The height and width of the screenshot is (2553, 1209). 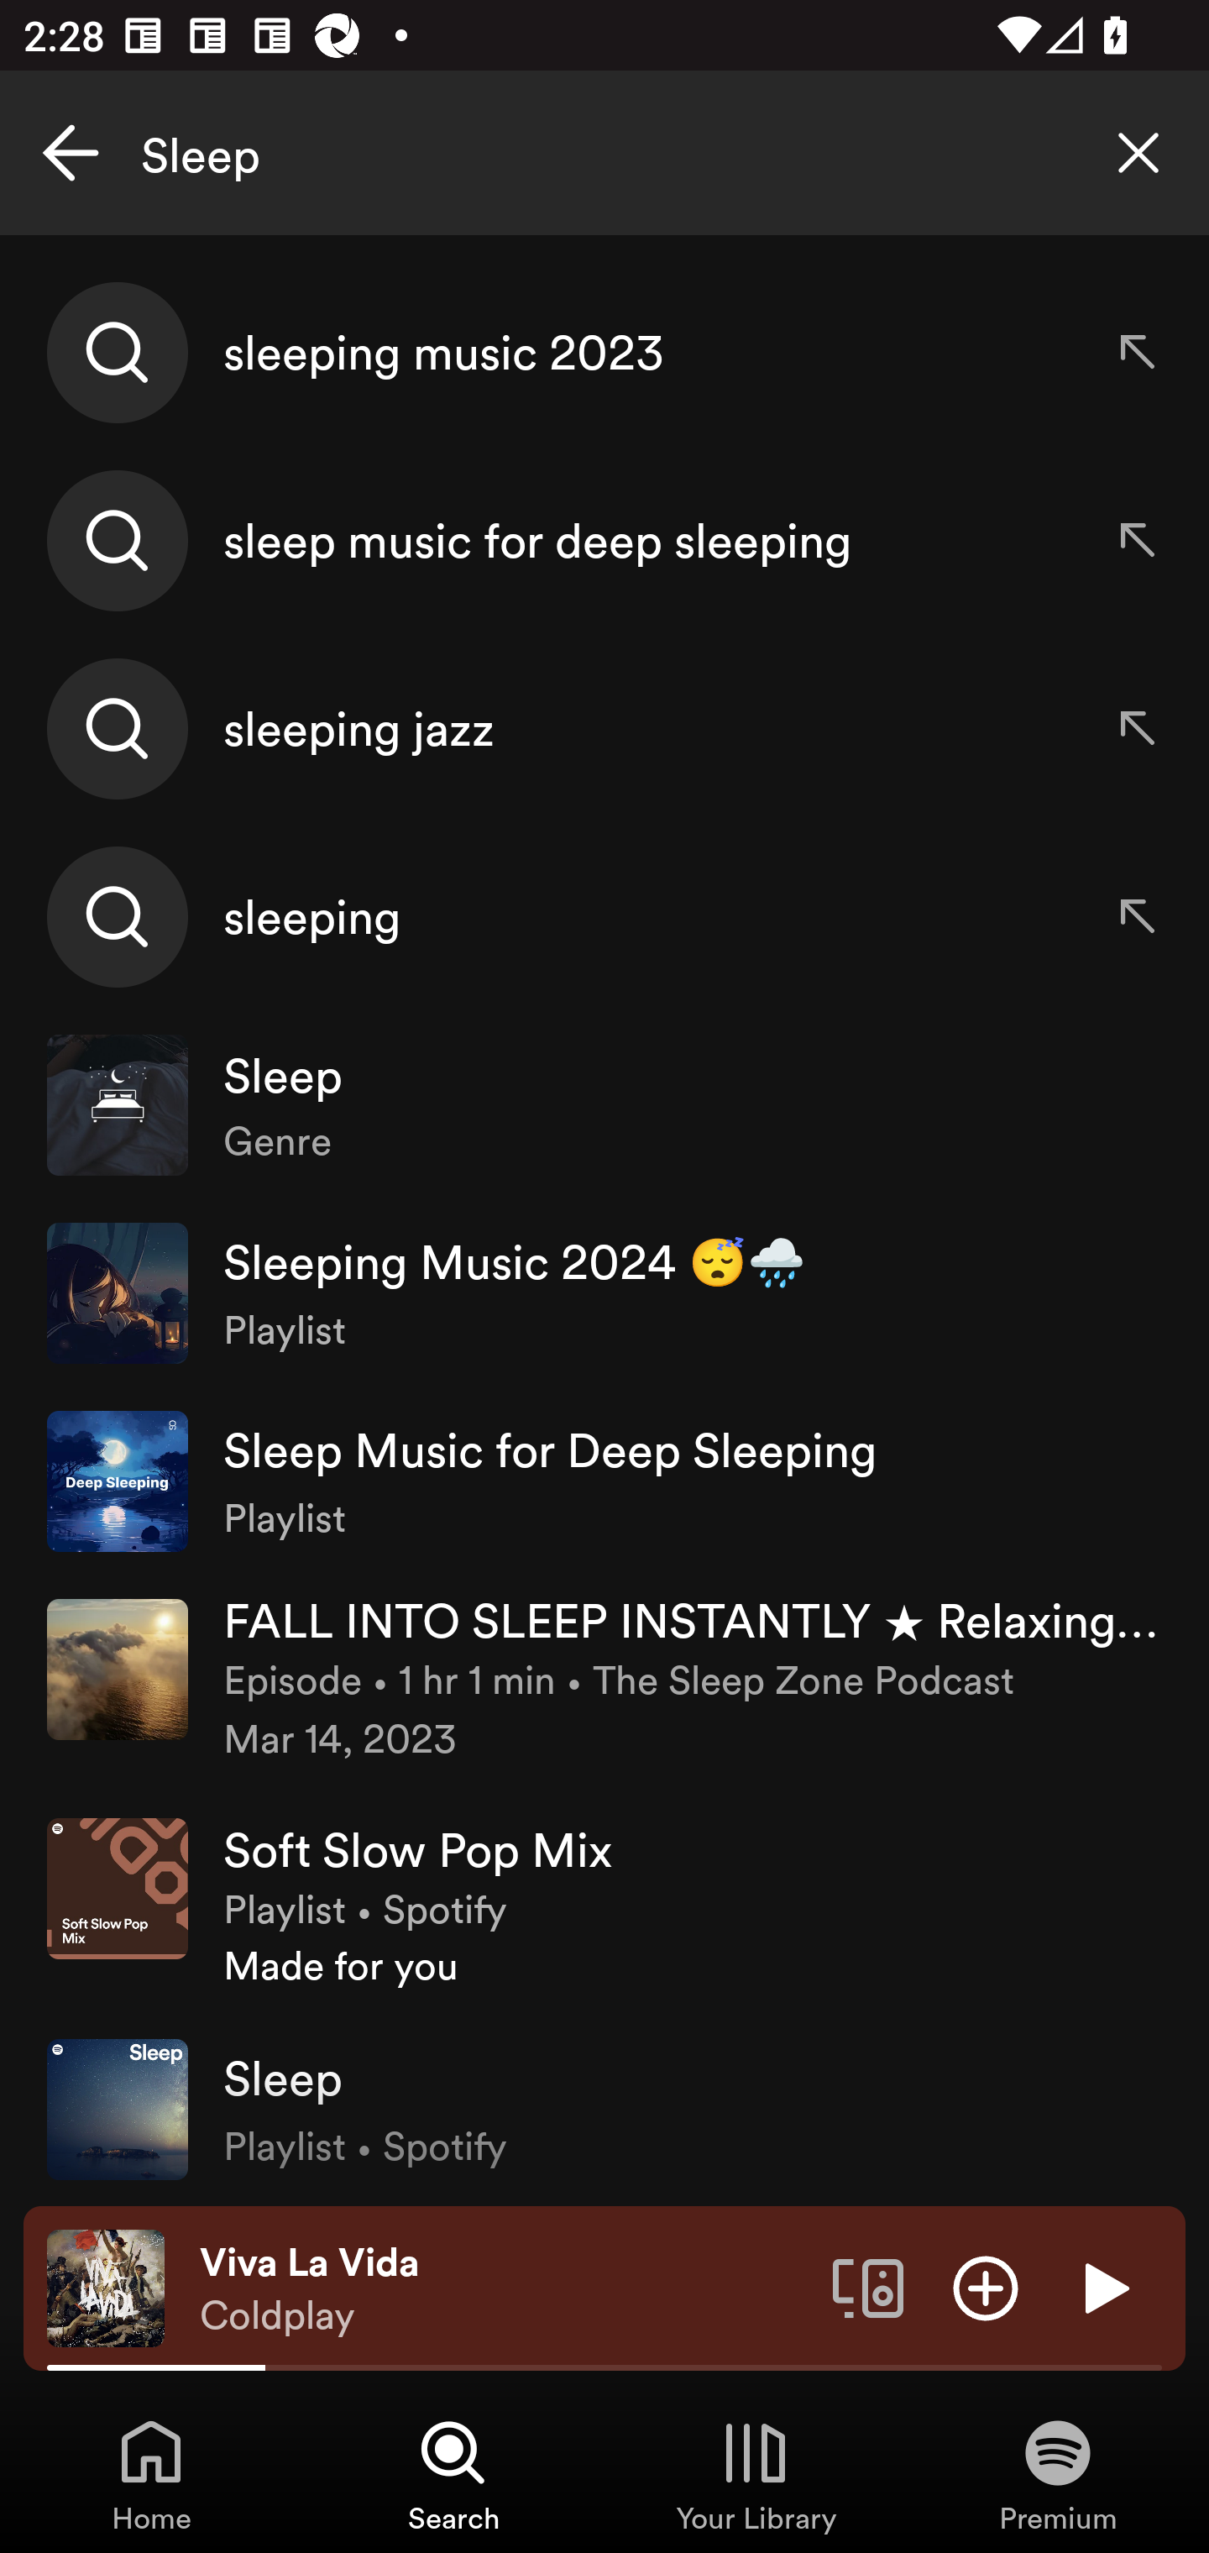 I want to click on Your Library, Tab 3 of 4 Your Library Your Library, so click(x=756, y=2474).